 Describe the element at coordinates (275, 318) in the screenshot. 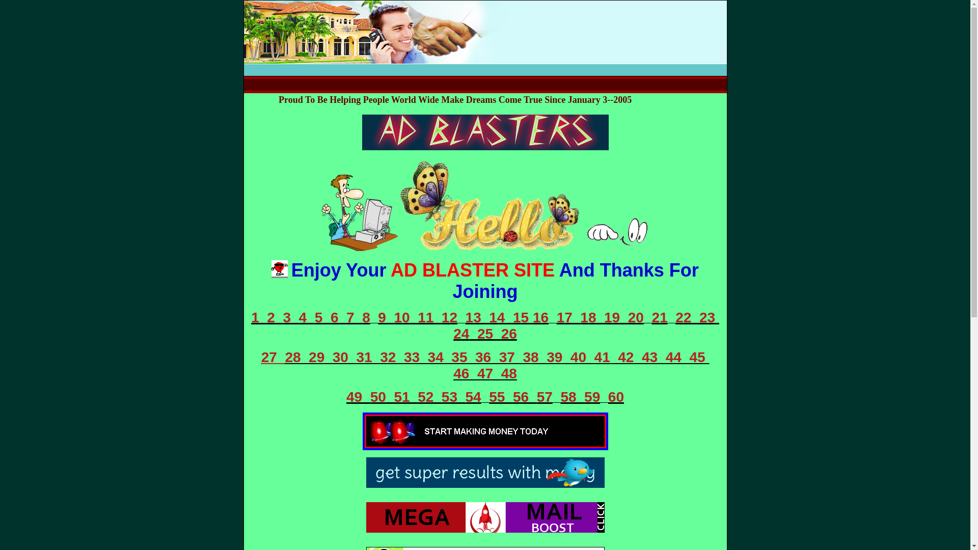

I see `2 ` at that location.